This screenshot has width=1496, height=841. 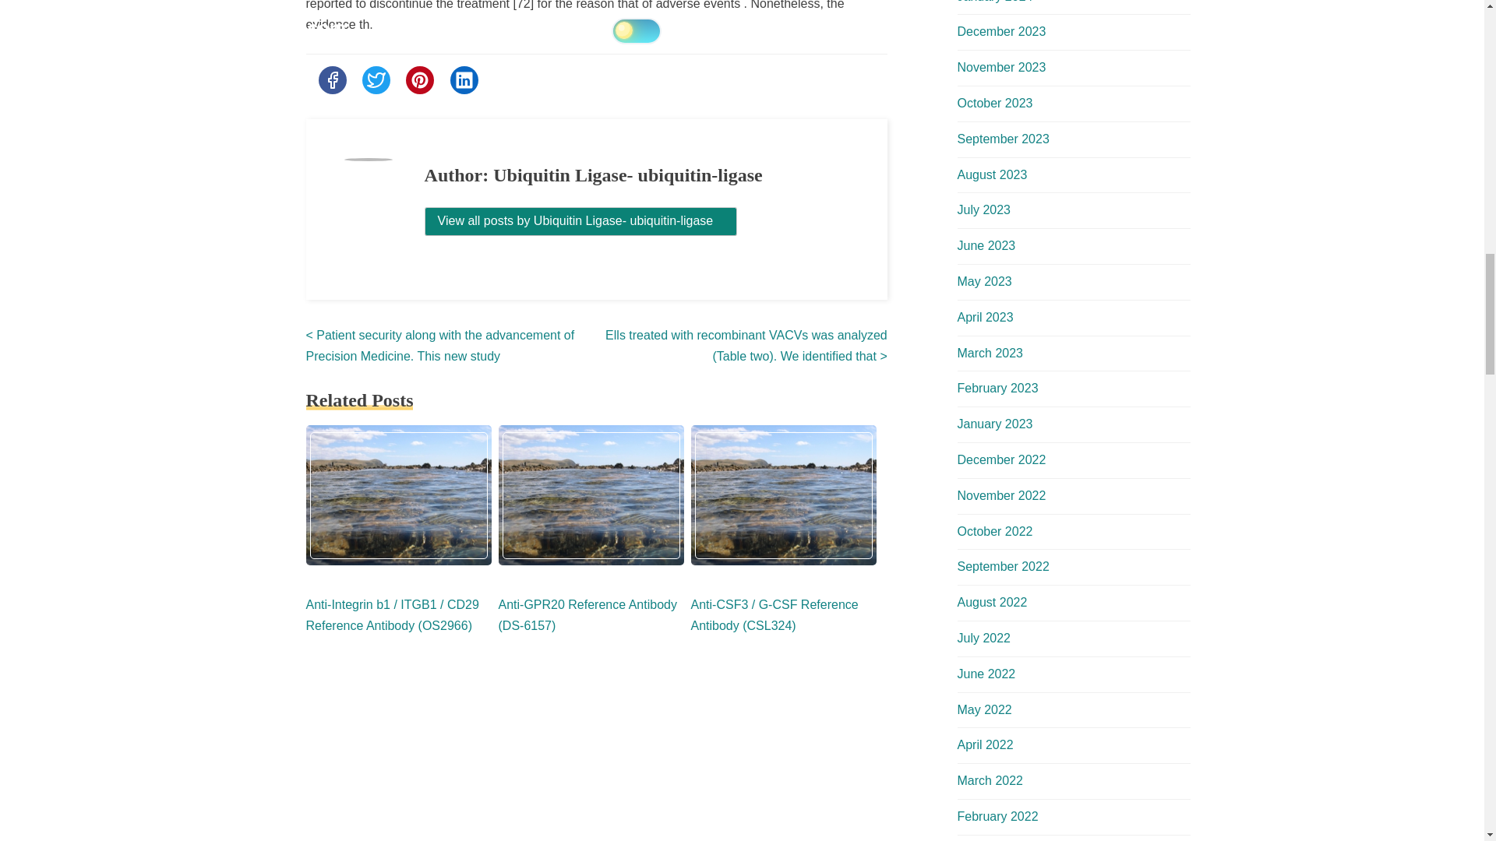 What do you see at coordinates (376, 79) in the screenshot?
I see `Share this post on Twitter` at bounding box center [376, 79].